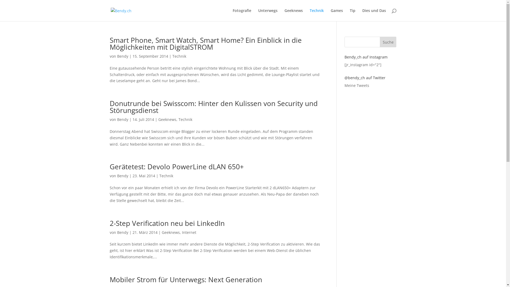 Image resolution: width=510 pixels, height=287 pixels. Describe the element at coordinates (122, 56) in the screenshot. I see `Bendy` at that location.